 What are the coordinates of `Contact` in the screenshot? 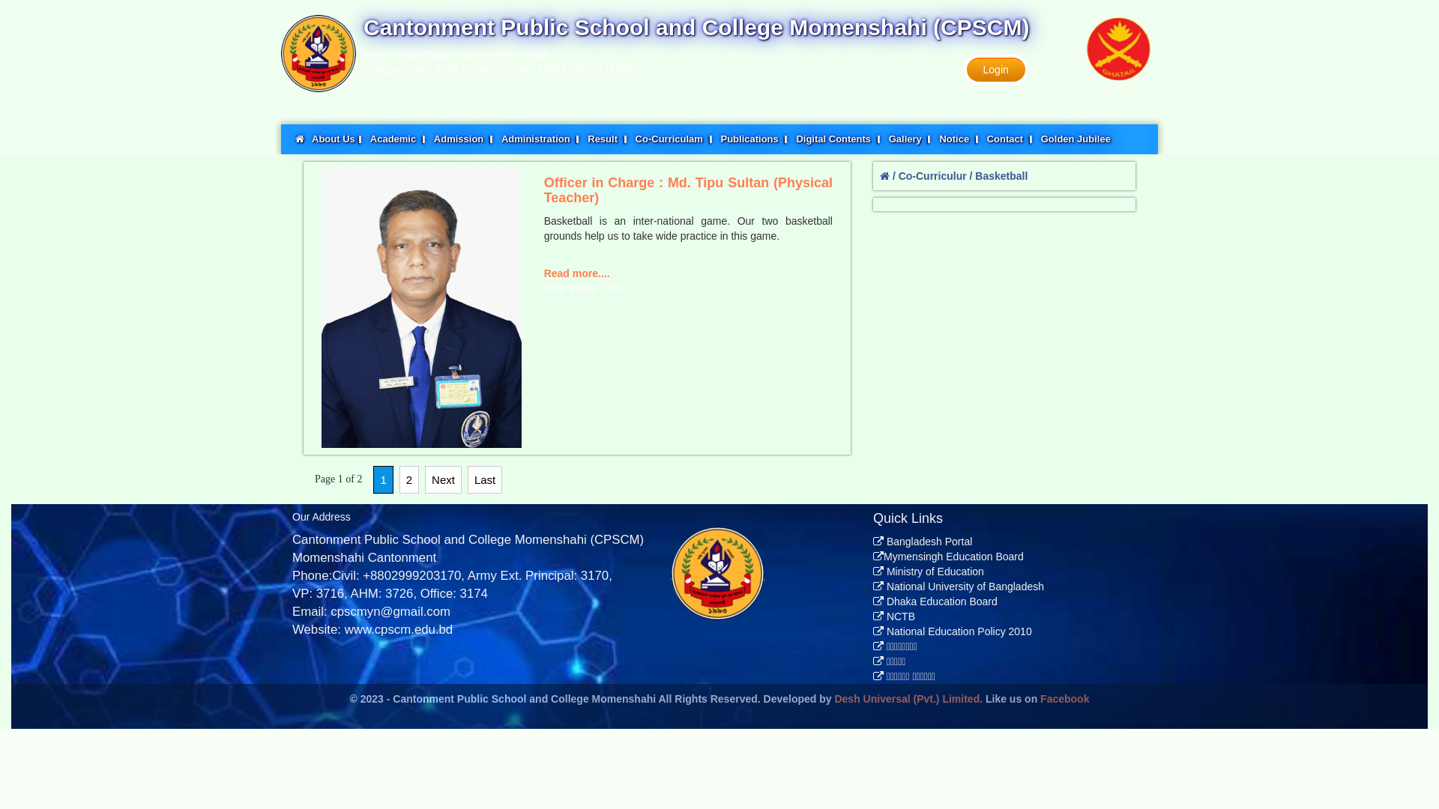 It's located at (1010, 139).